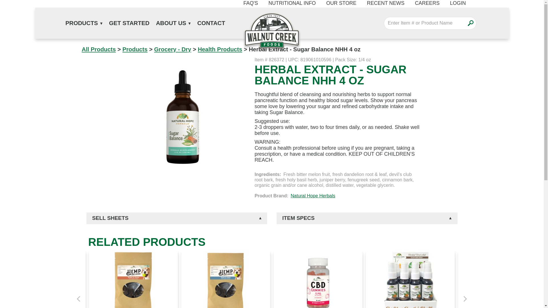 The width and height of the screenshot is (548, 308). I want to click on RECENT NEWS, so click(385, 3).